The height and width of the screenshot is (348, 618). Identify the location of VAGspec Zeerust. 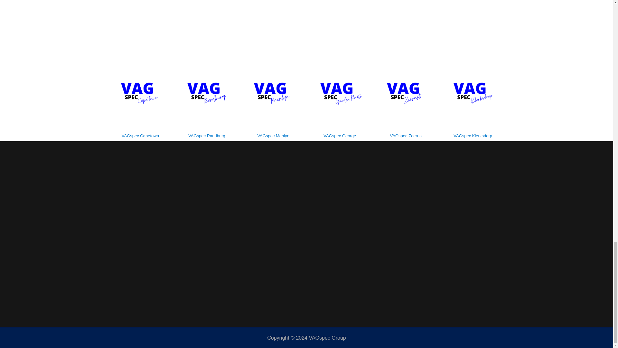
(406, 135).